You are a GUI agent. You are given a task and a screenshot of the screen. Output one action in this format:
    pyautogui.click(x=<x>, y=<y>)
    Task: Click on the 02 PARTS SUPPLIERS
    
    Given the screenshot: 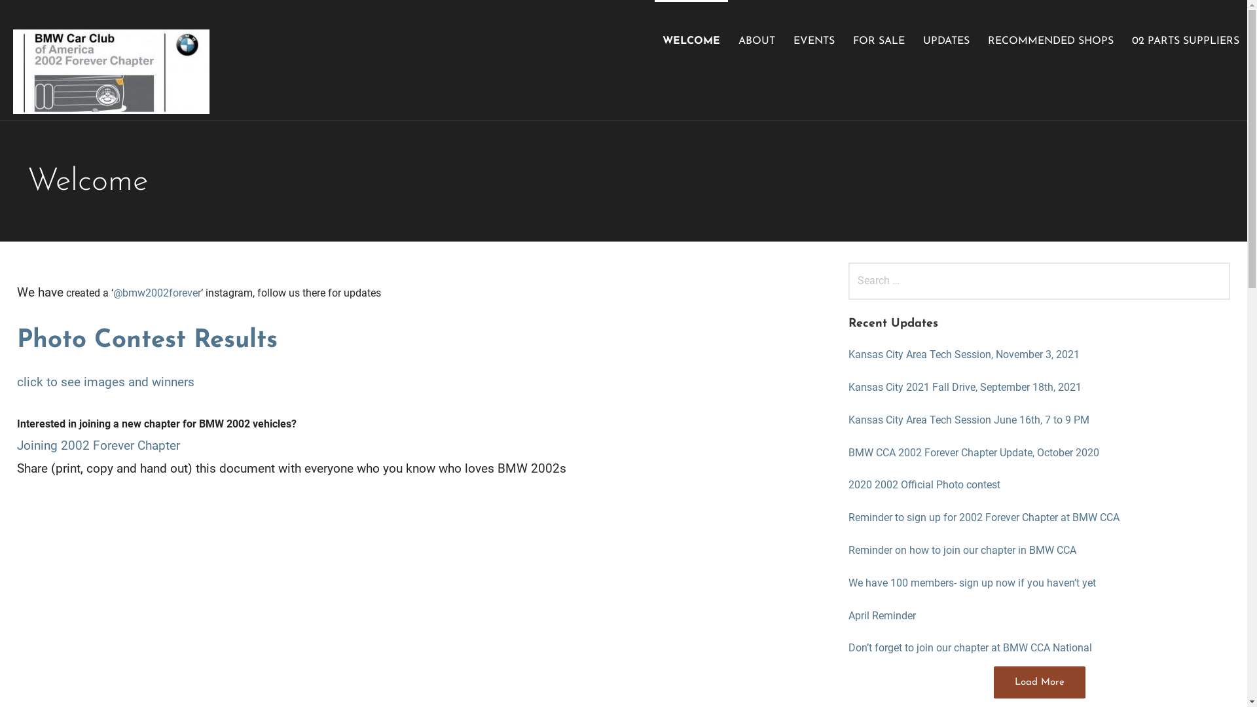 What is the action you would take?
    pyautogui.click(x=1186, y=41)
    